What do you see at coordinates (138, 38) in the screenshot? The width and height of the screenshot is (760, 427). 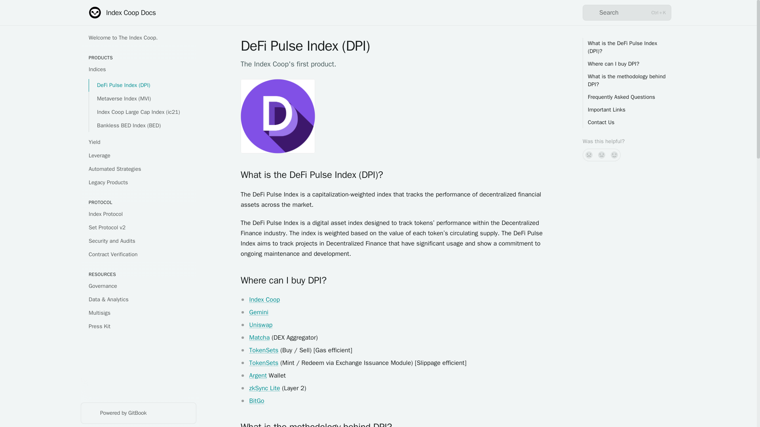 I see `Welcome to The Index Coop.` at bounding box center [138, 38].